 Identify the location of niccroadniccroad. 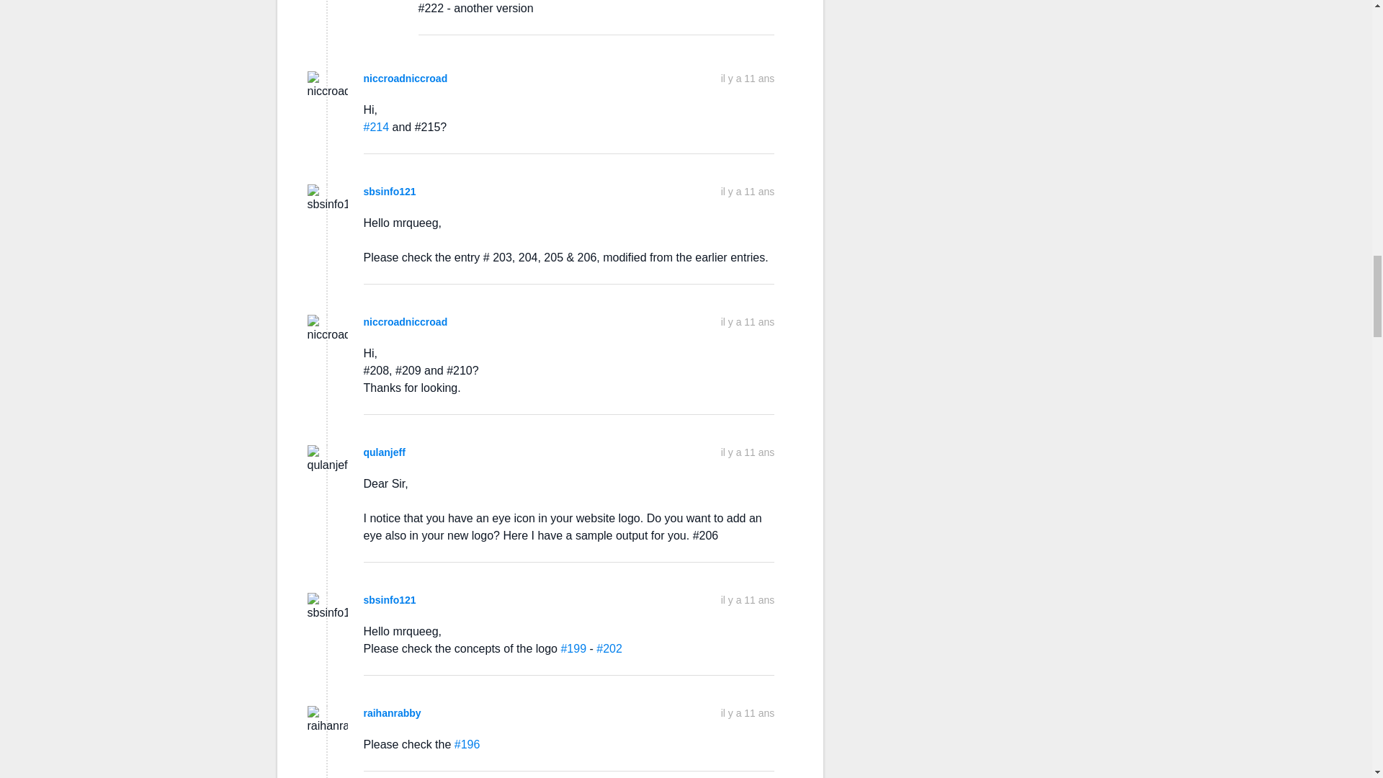
(405, 321).